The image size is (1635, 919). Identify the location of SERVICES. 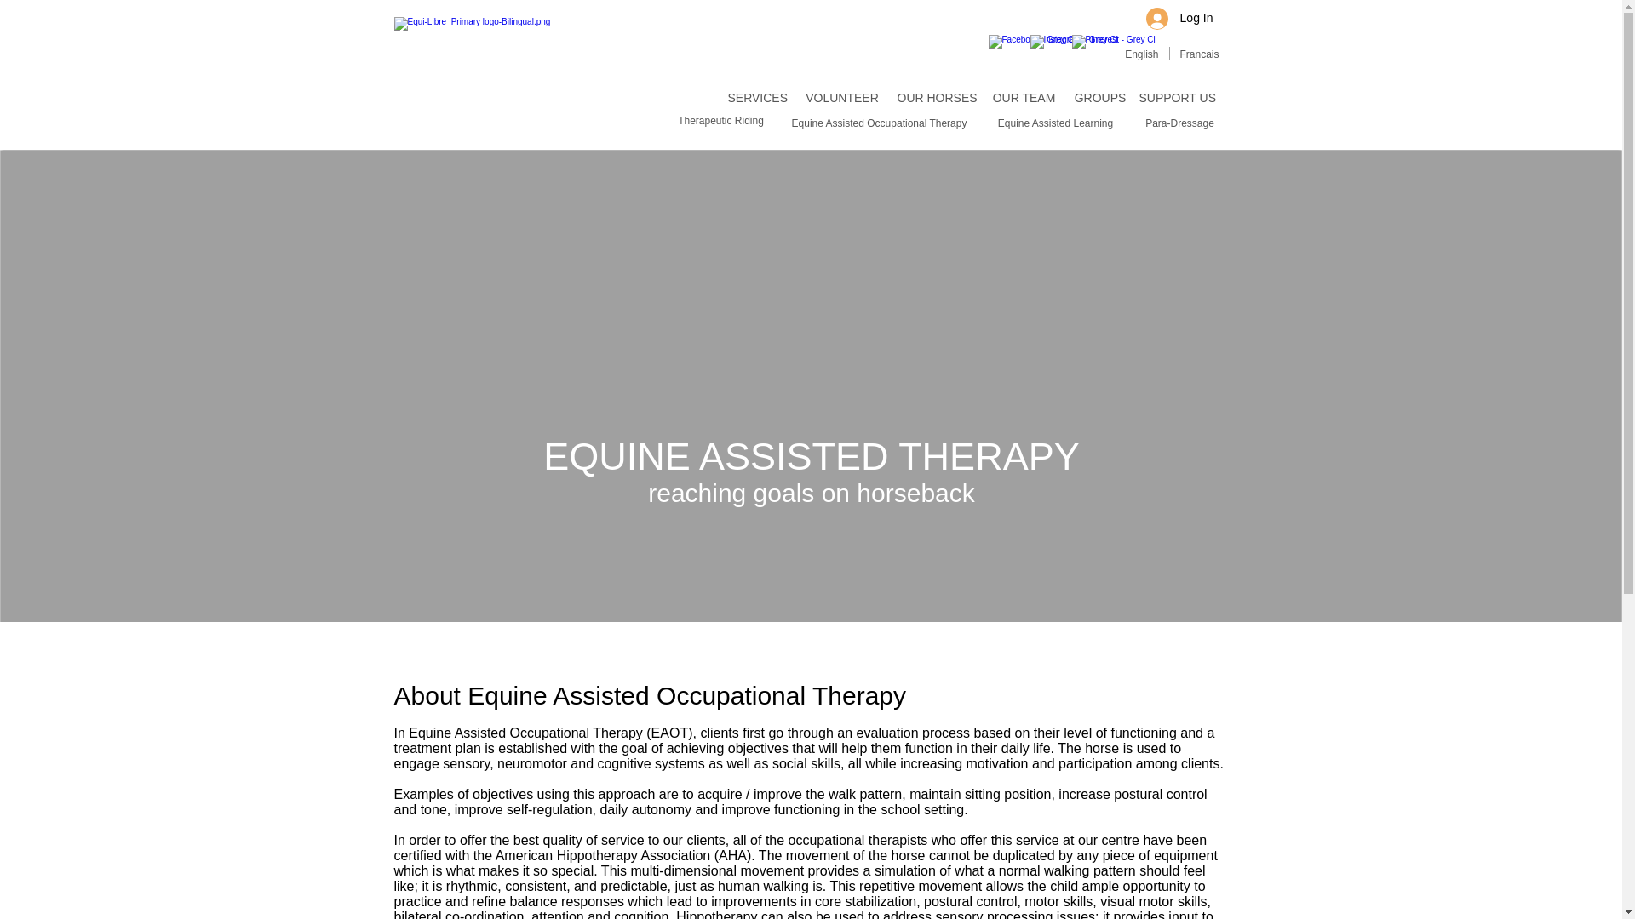
(758, 99).